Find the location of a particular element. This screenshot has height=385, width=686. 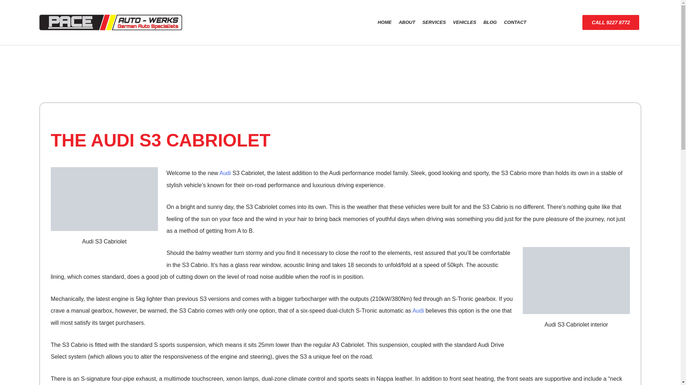

VEHICLES is located at coordinates (464, 22).